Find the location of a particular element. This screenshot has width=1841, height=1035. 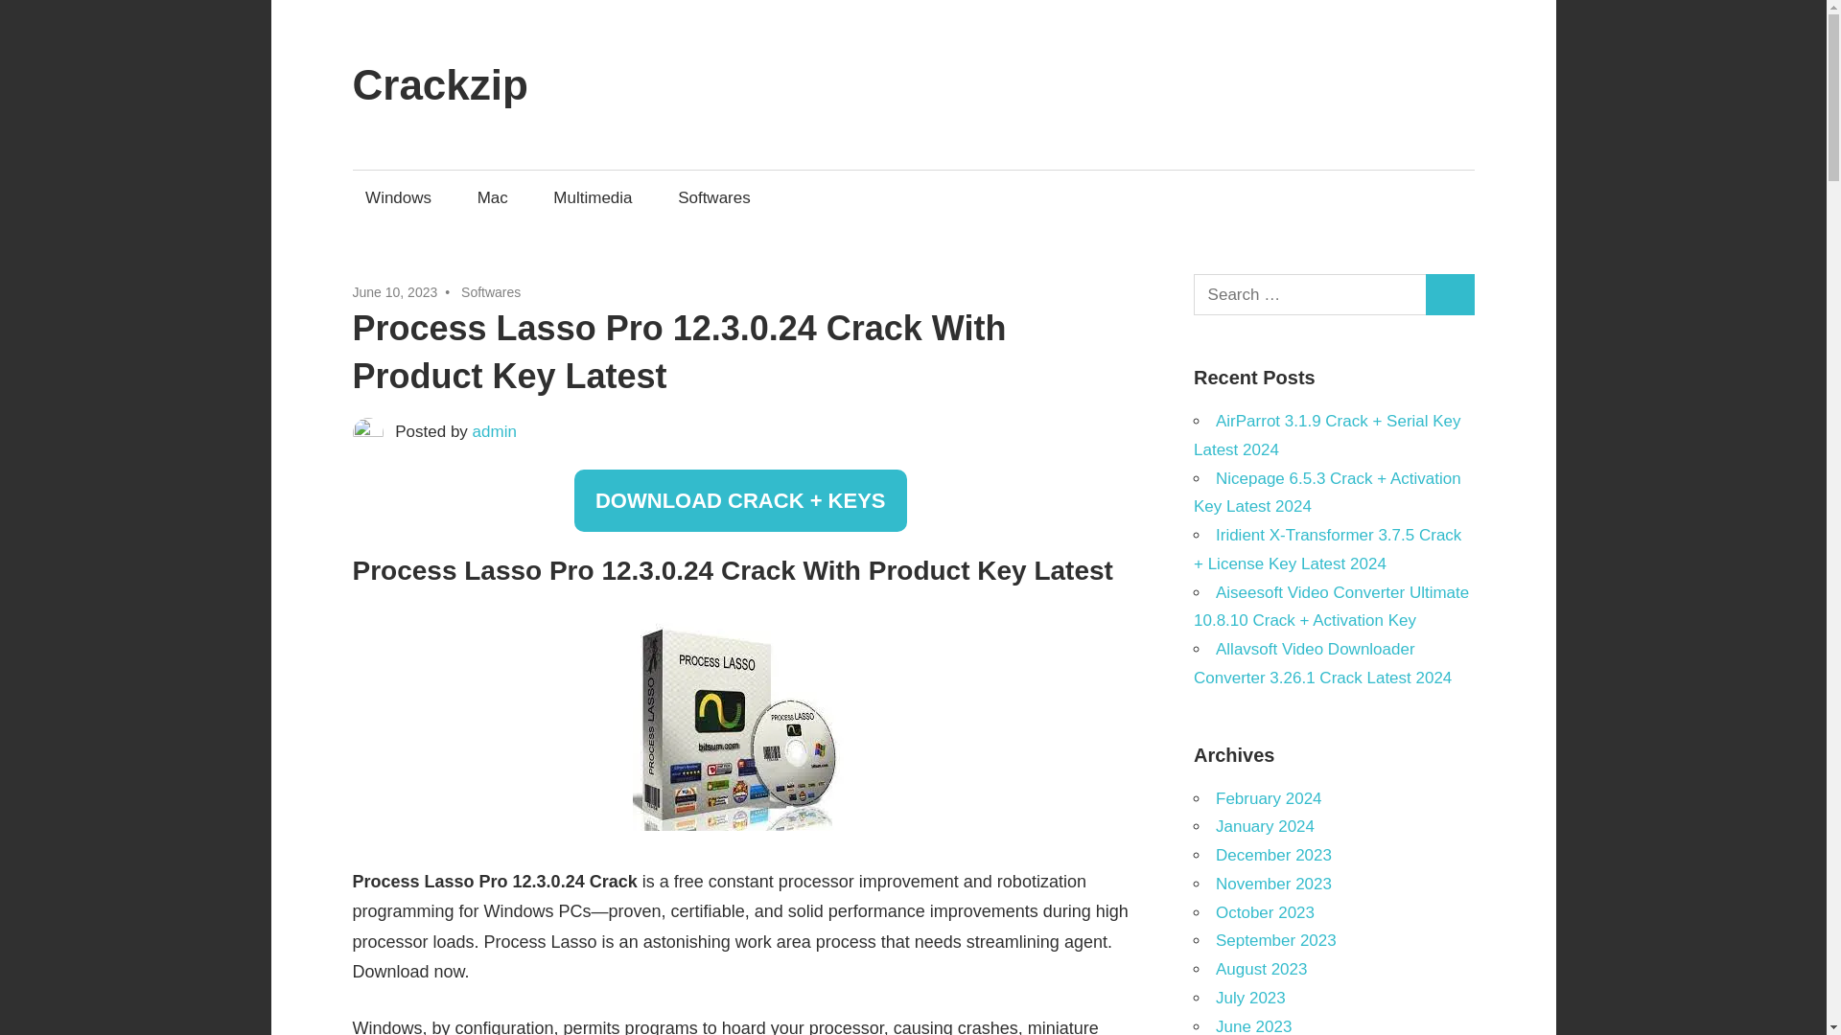

January 2024 is located at coordinates (1264, 826).